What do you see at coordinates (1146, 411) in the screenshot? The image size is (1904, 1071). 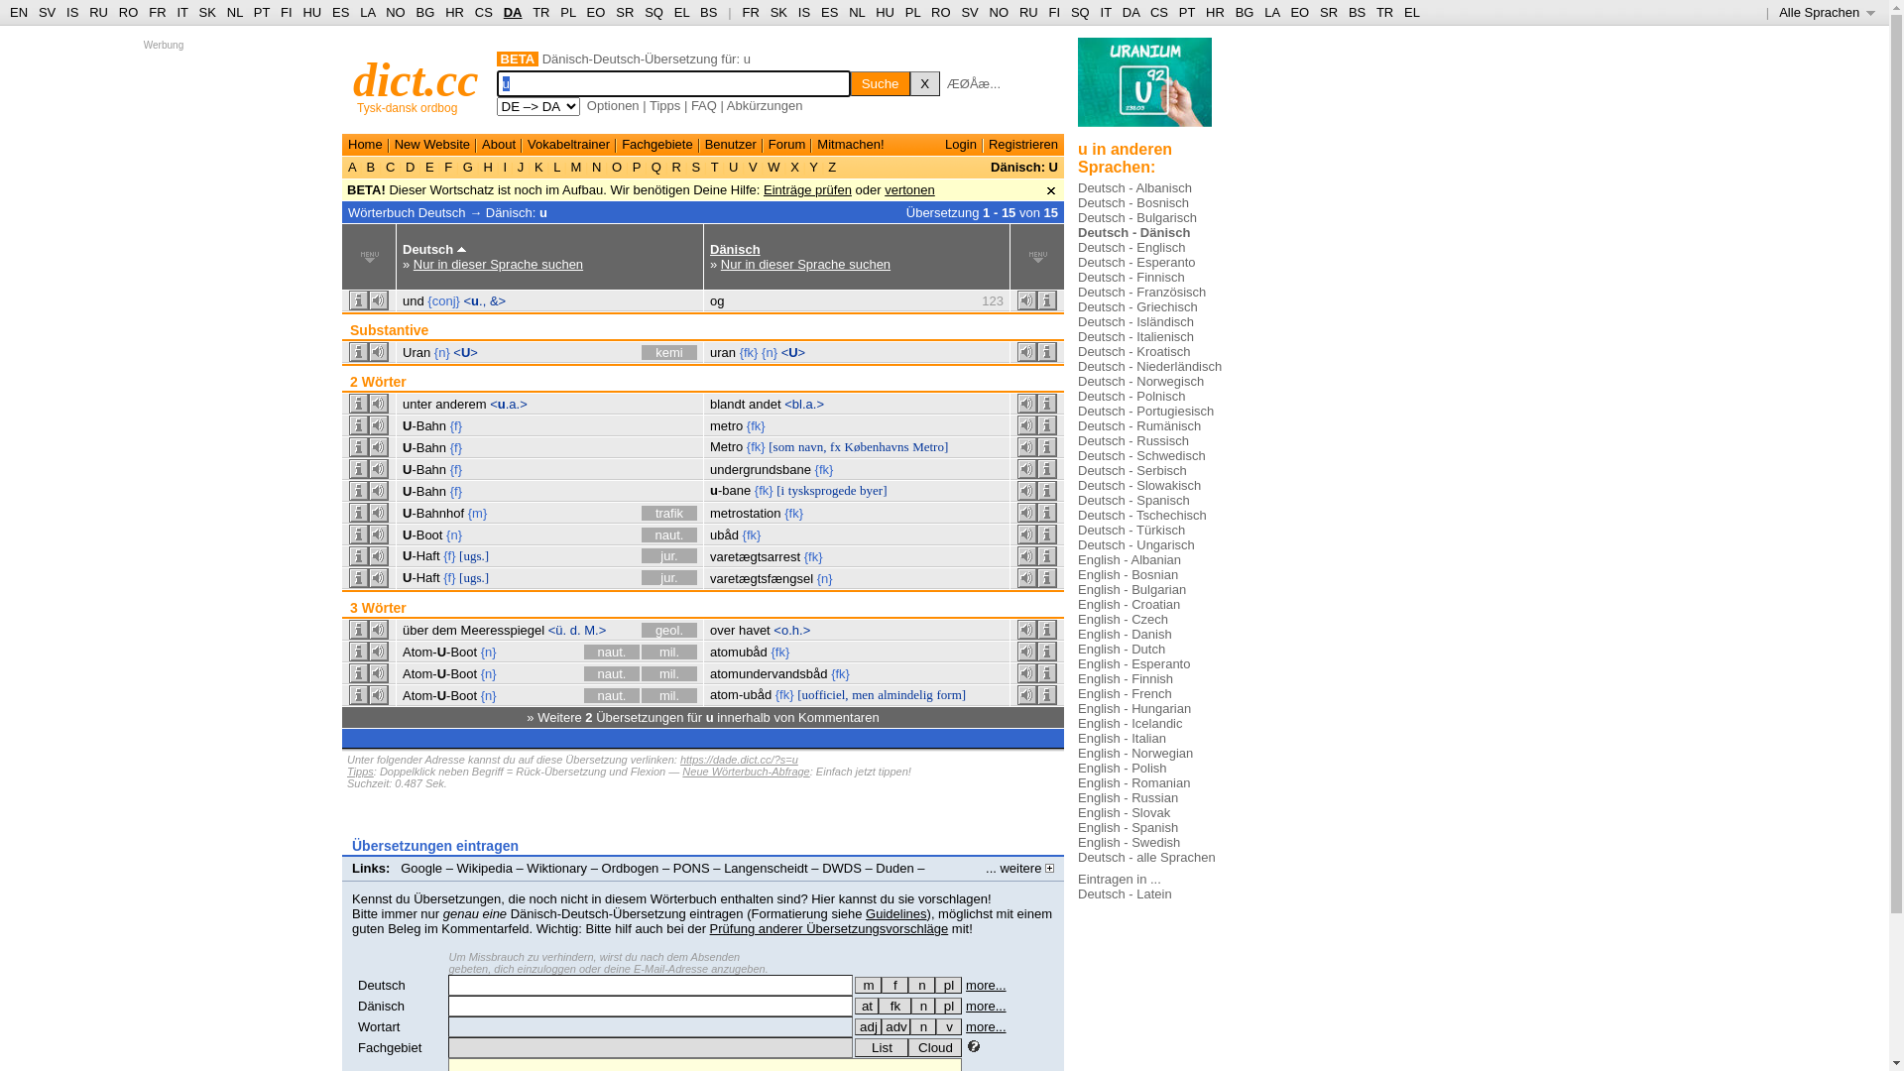 I see `Deutsch - Portugiesisch` at bounding box center [1146, 411].